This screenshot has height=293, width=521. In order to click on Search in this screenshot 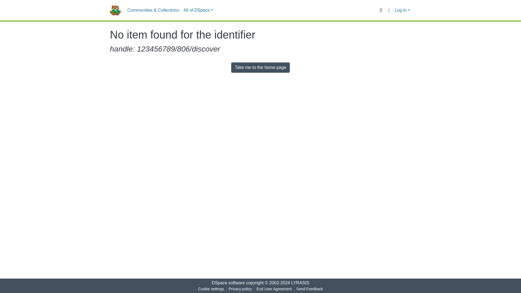, I will do `click(381, 10)`.